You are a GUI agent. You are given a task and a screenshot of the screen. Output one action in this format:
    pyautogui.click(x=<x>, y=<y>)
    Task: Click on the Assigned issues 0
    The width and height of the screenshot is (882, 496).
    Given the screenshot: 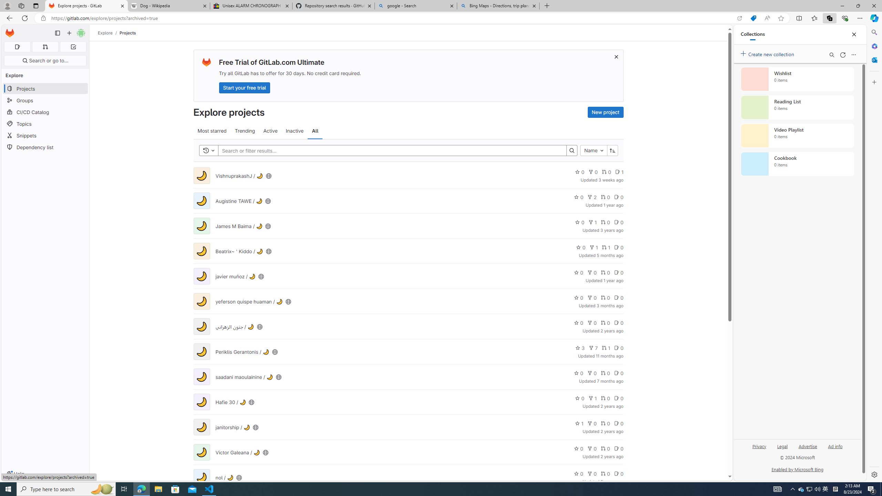 What is the action you would take?
    pyautogui.click(x=17, y=47)
    